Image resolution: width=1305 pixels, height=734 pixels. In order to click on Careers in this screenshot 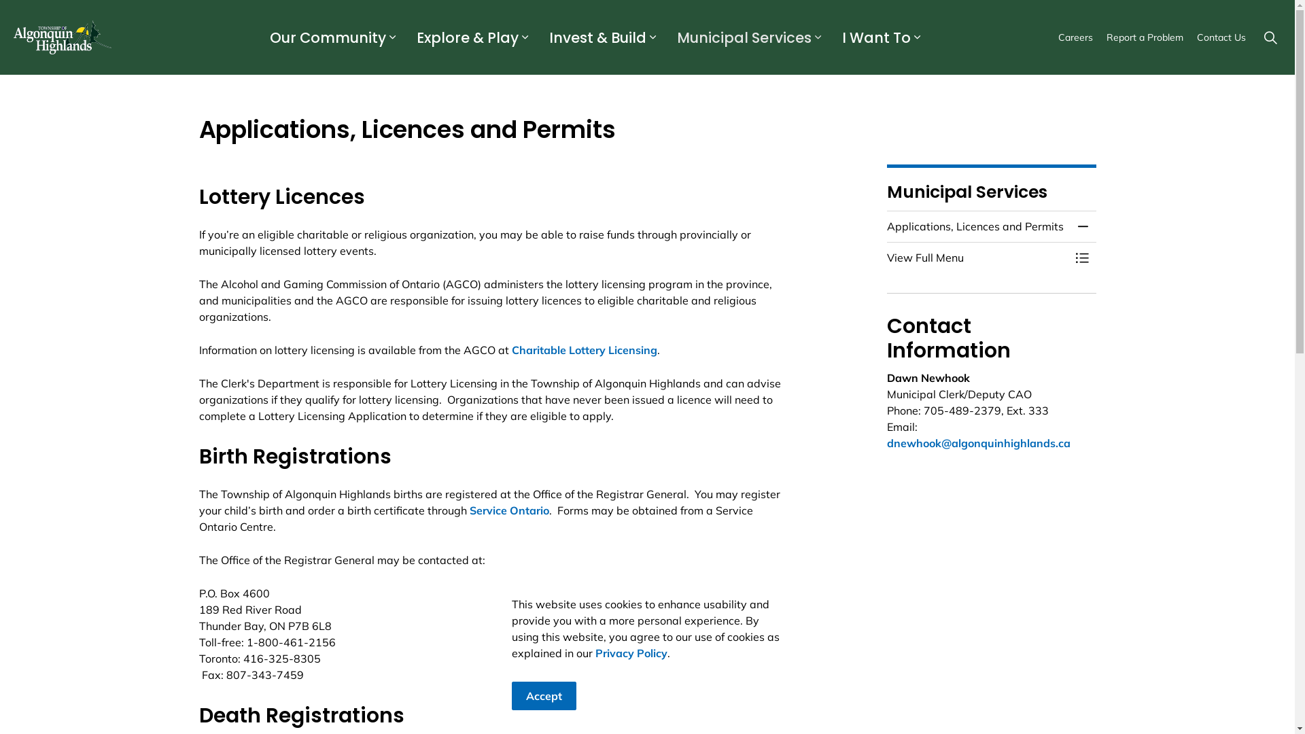, I will do `click(1075, 37)`.